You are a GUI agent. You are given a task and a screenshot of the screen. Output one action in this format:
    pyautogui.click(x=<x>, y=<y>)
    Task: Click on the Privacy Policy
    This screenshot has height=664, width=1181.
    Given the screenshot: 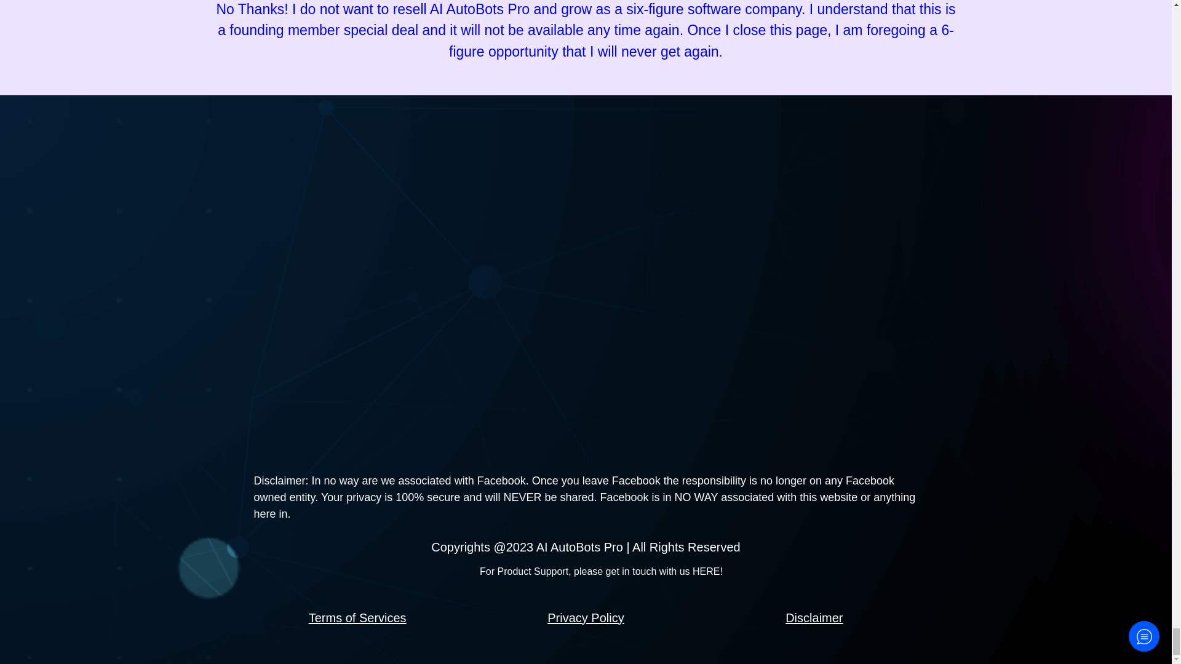 What is the action you would take?
    pyautogui.click(x=586, y=617)
    